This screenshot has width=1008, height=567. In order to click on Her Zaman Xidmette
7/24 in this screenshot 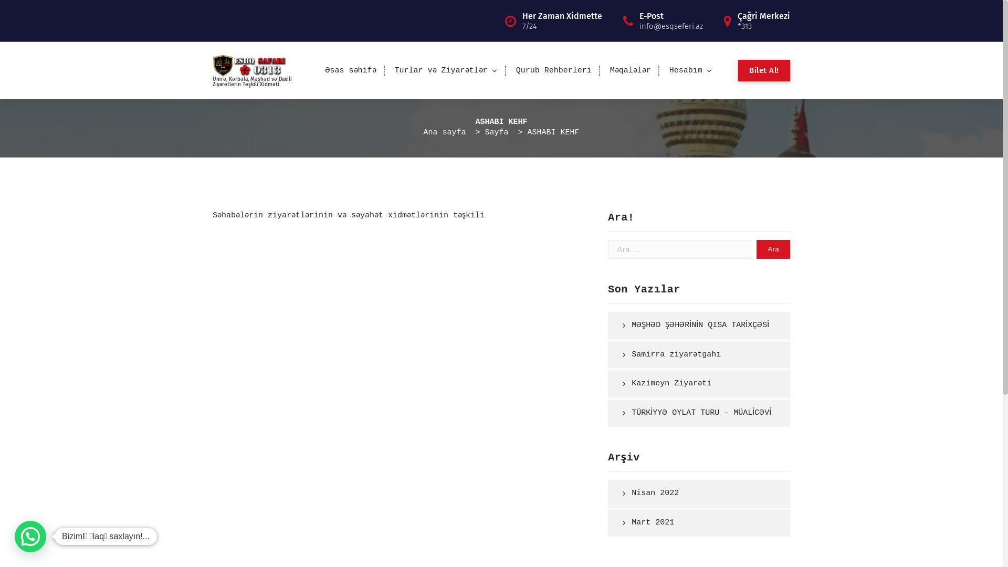, I will do `click(562, 20)`.